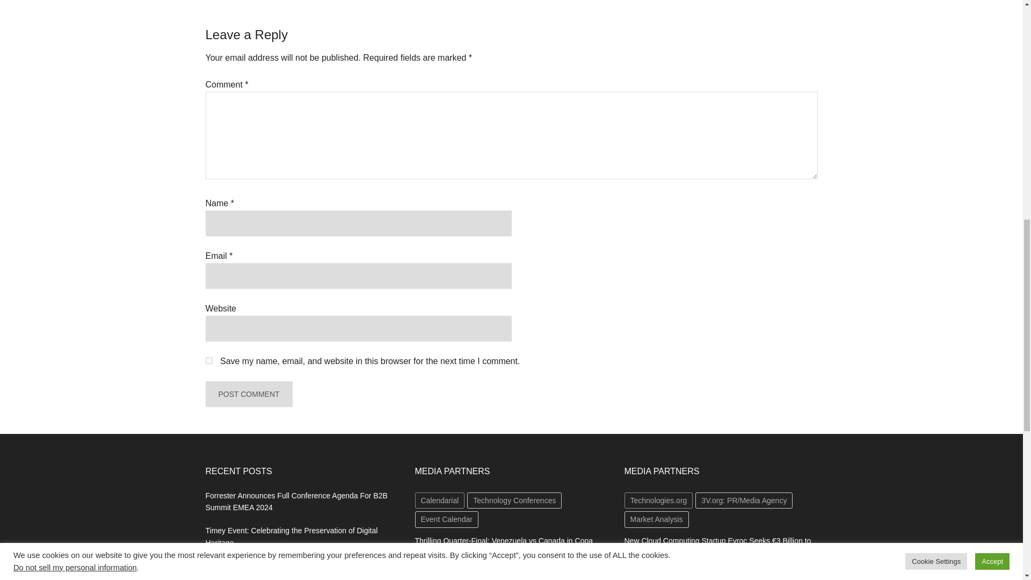 The height and width of the screenshot is (580, 1031). I want to click on PxEf.com Announces Innovative Smart Infographic Workshop, so click(289, 571).